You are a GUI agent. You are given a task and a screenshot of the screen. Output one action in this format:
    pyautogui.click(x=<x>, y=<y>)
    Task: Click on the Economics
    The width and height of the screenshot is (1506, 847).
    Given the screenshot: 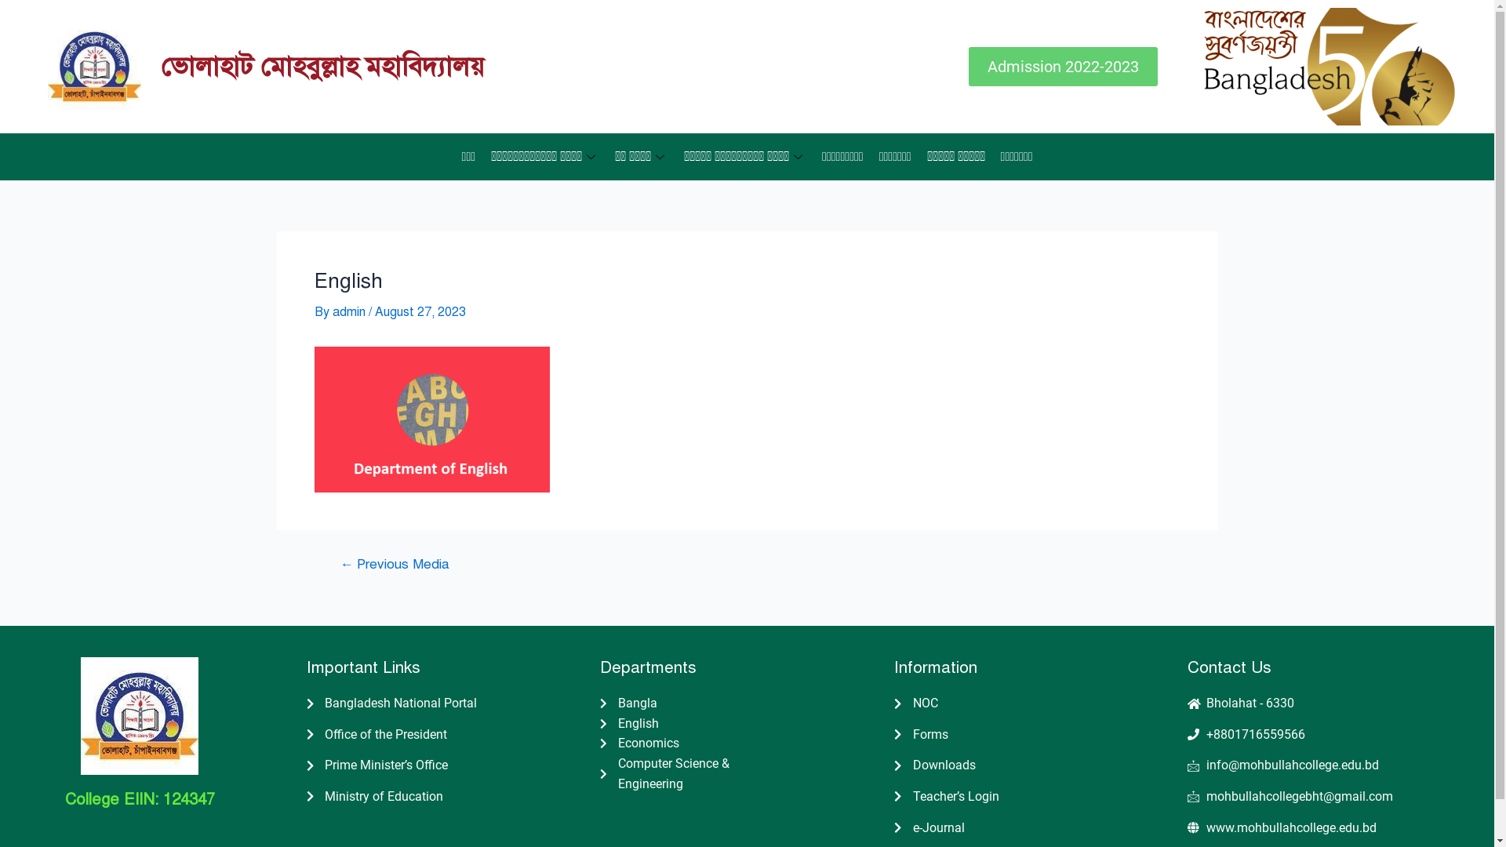 What is the action you would take?
    pyautogui.click(x=747, y=743)
    